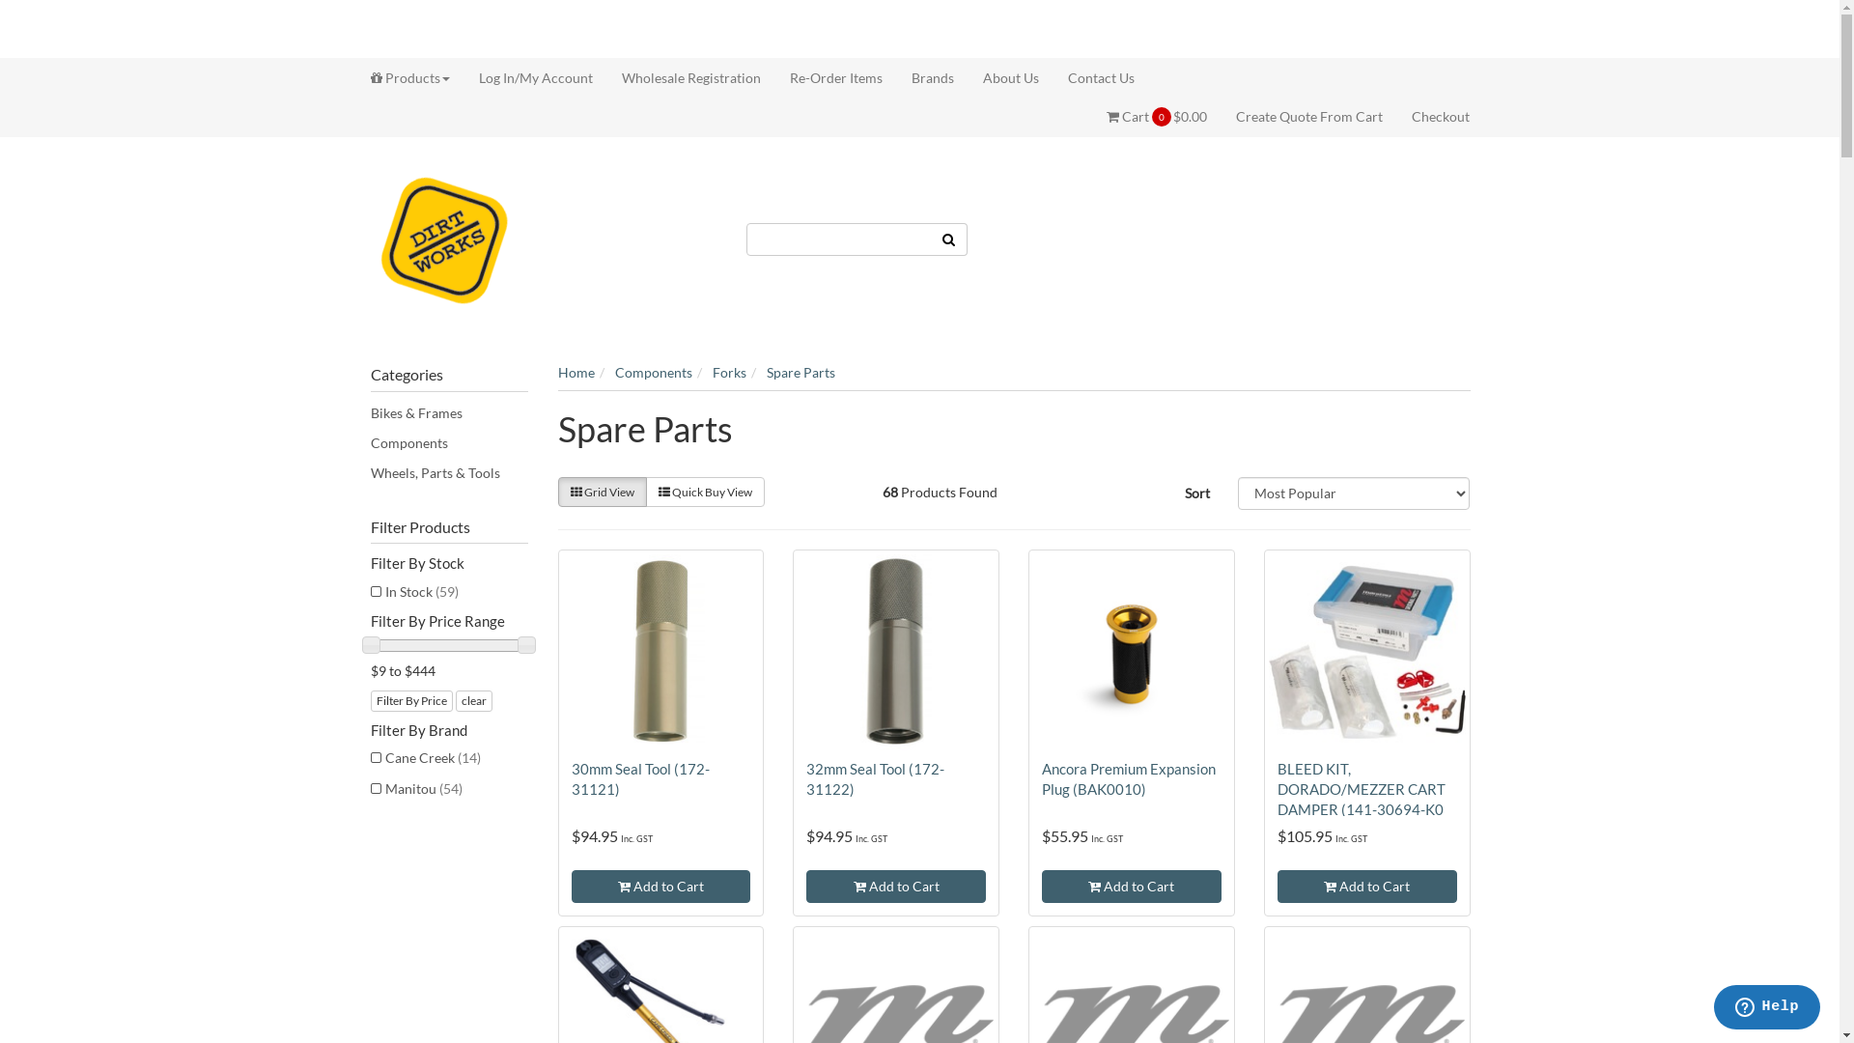 The width and height of the screenshot is (1854, 1043). What do you see at coordinates (450, 789) in the screenshot?
I see `Manitou (54)` at bounding box center [450, 789].